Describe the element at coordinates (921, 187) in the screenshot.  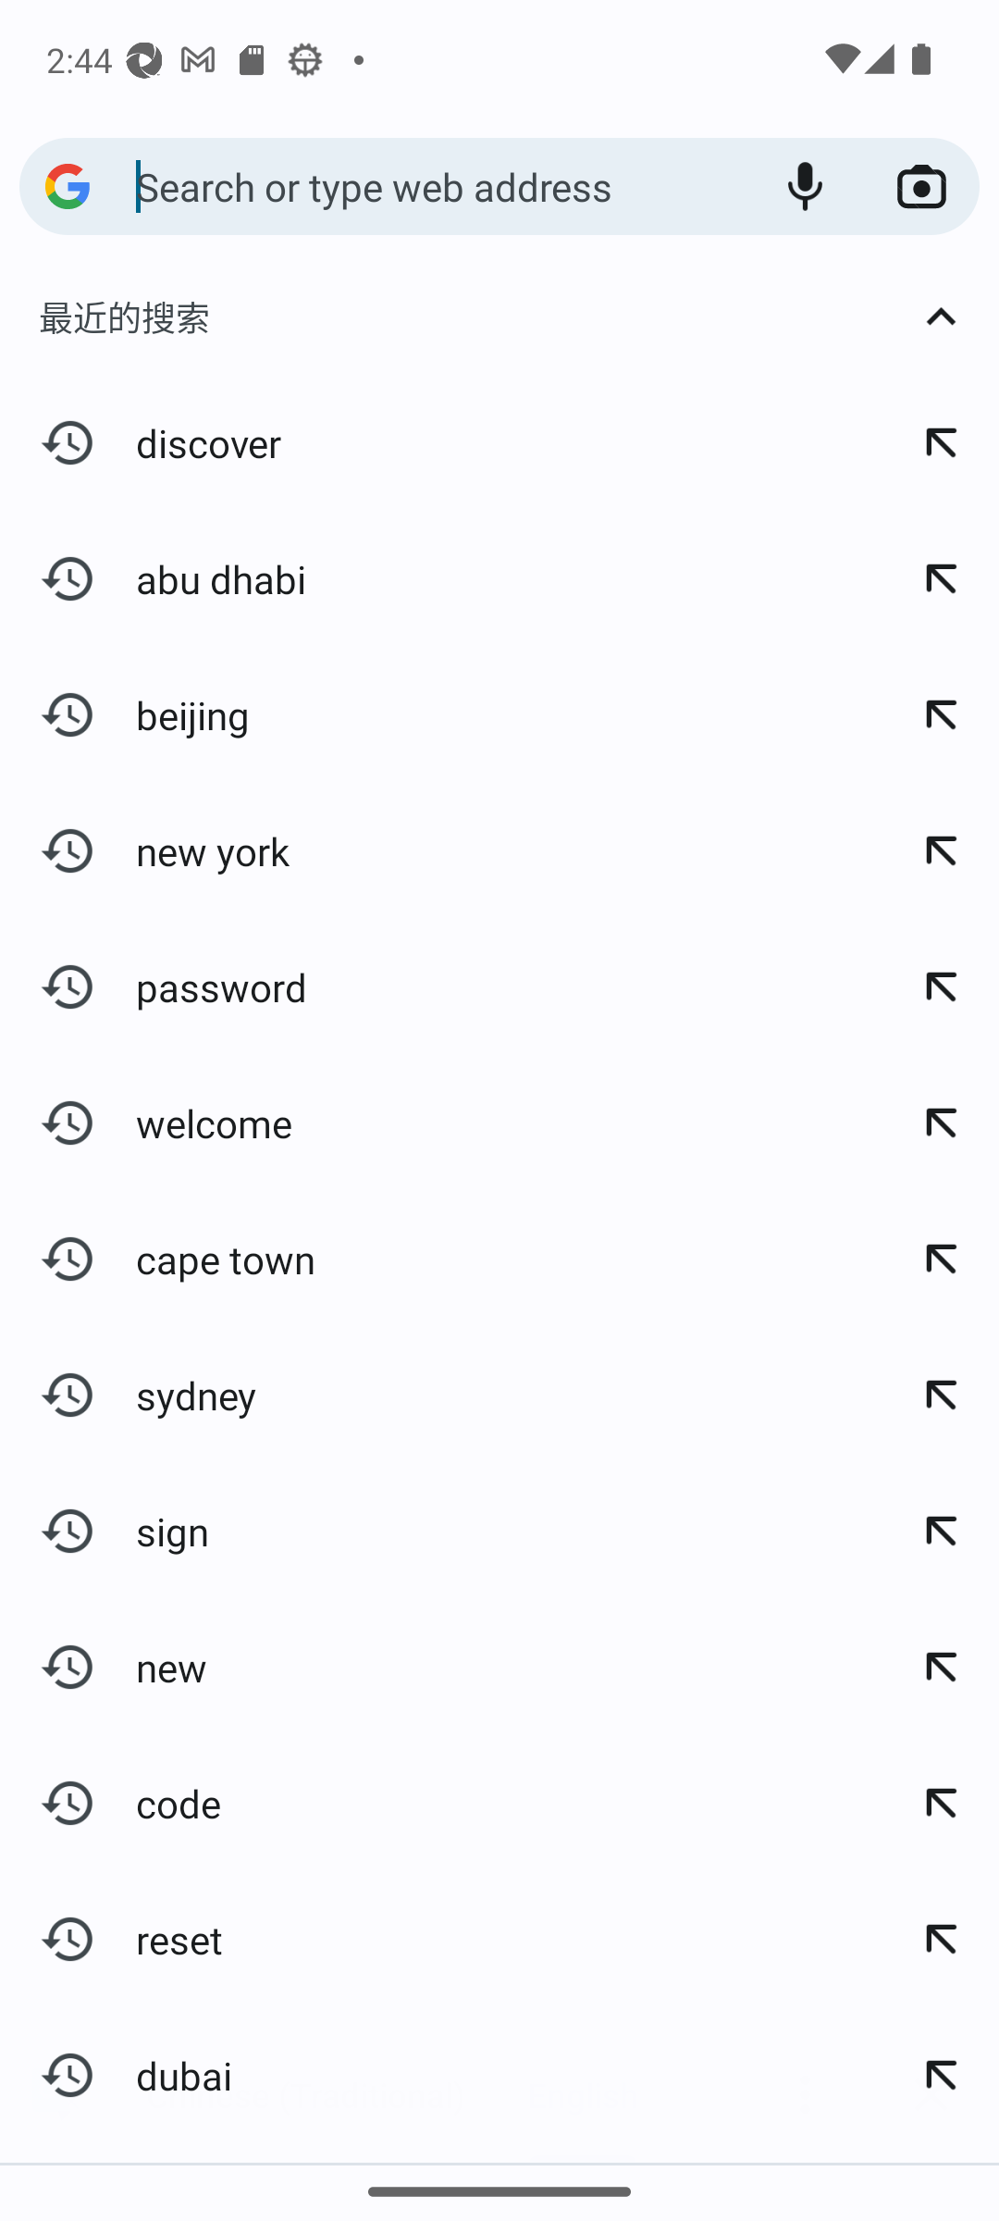
I see `Search with your camera using Google Lens` at that location.